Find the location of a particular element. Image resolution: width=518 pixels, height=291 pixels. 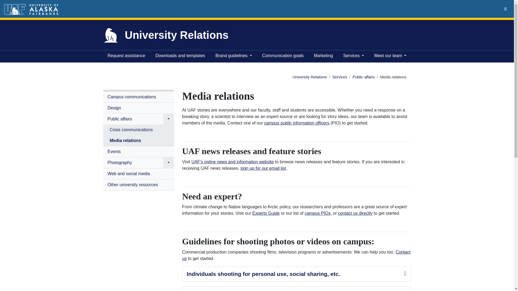

University Relations is located at coordinates (176, 35).